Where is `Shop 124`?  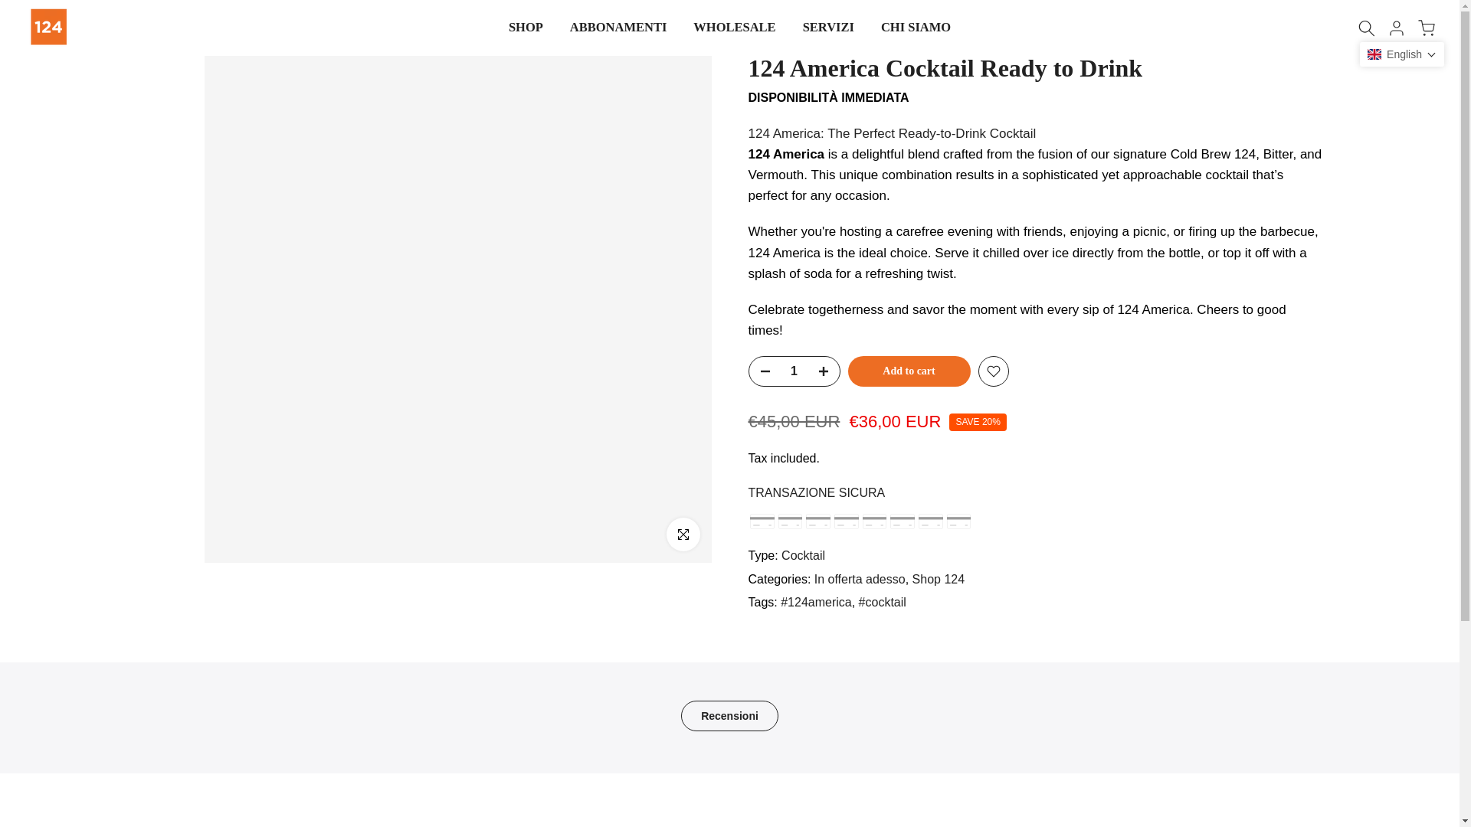 Shop 124 is located at coordinates (938, 579).